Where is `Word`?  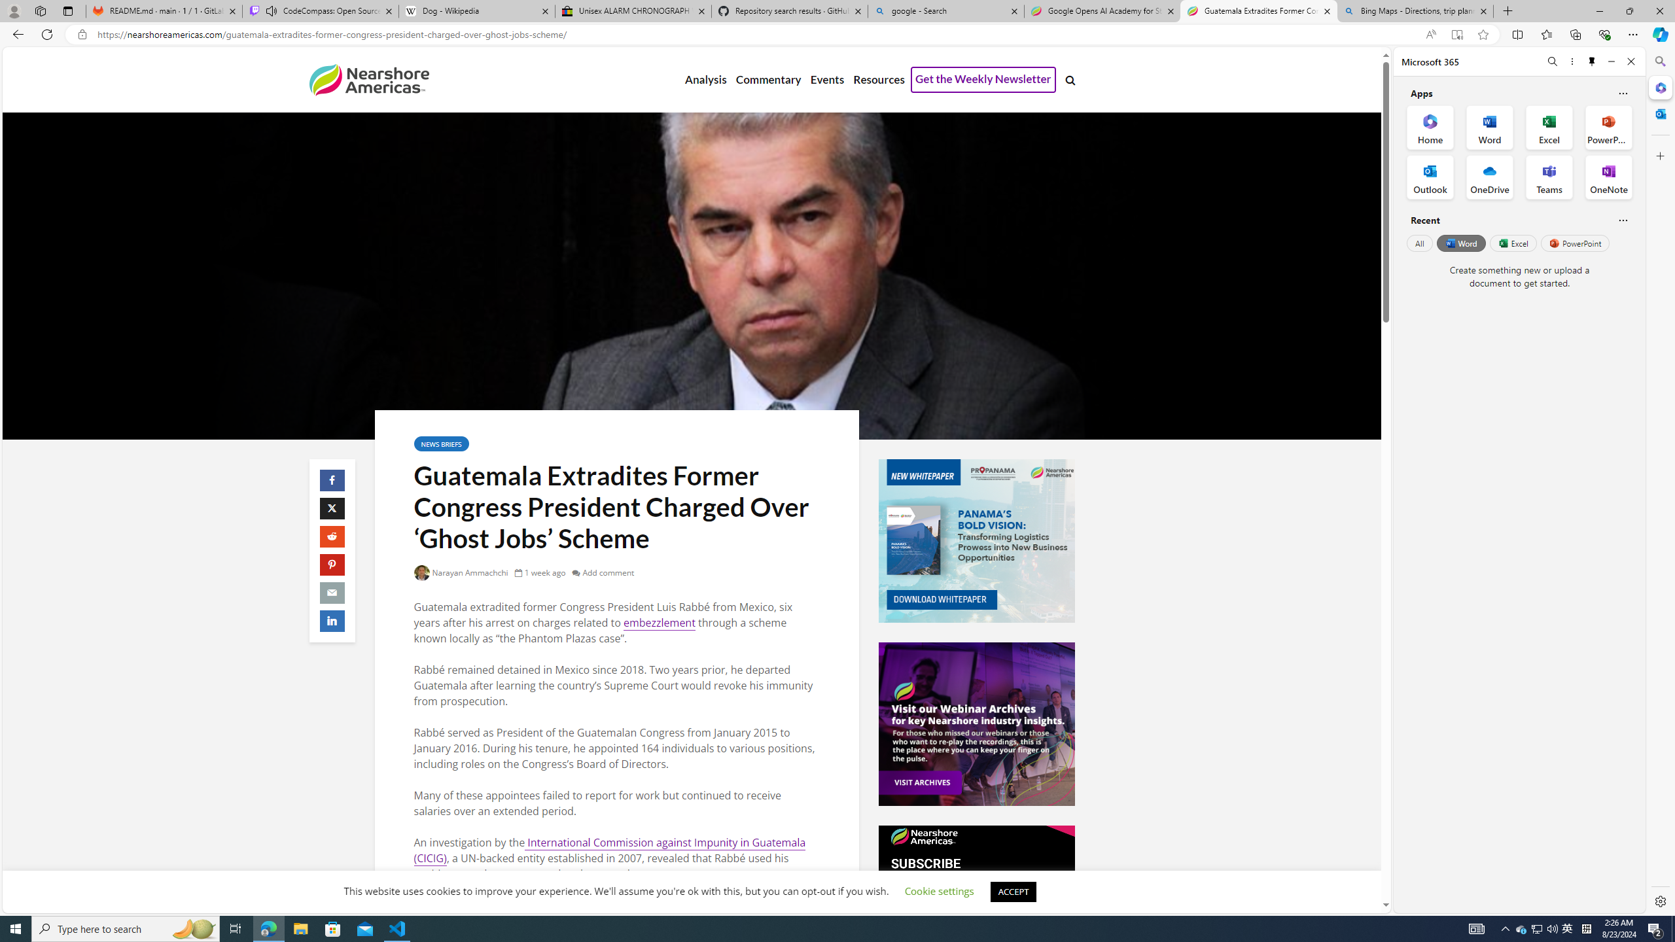
Word is located at coordinates (1460, 243).